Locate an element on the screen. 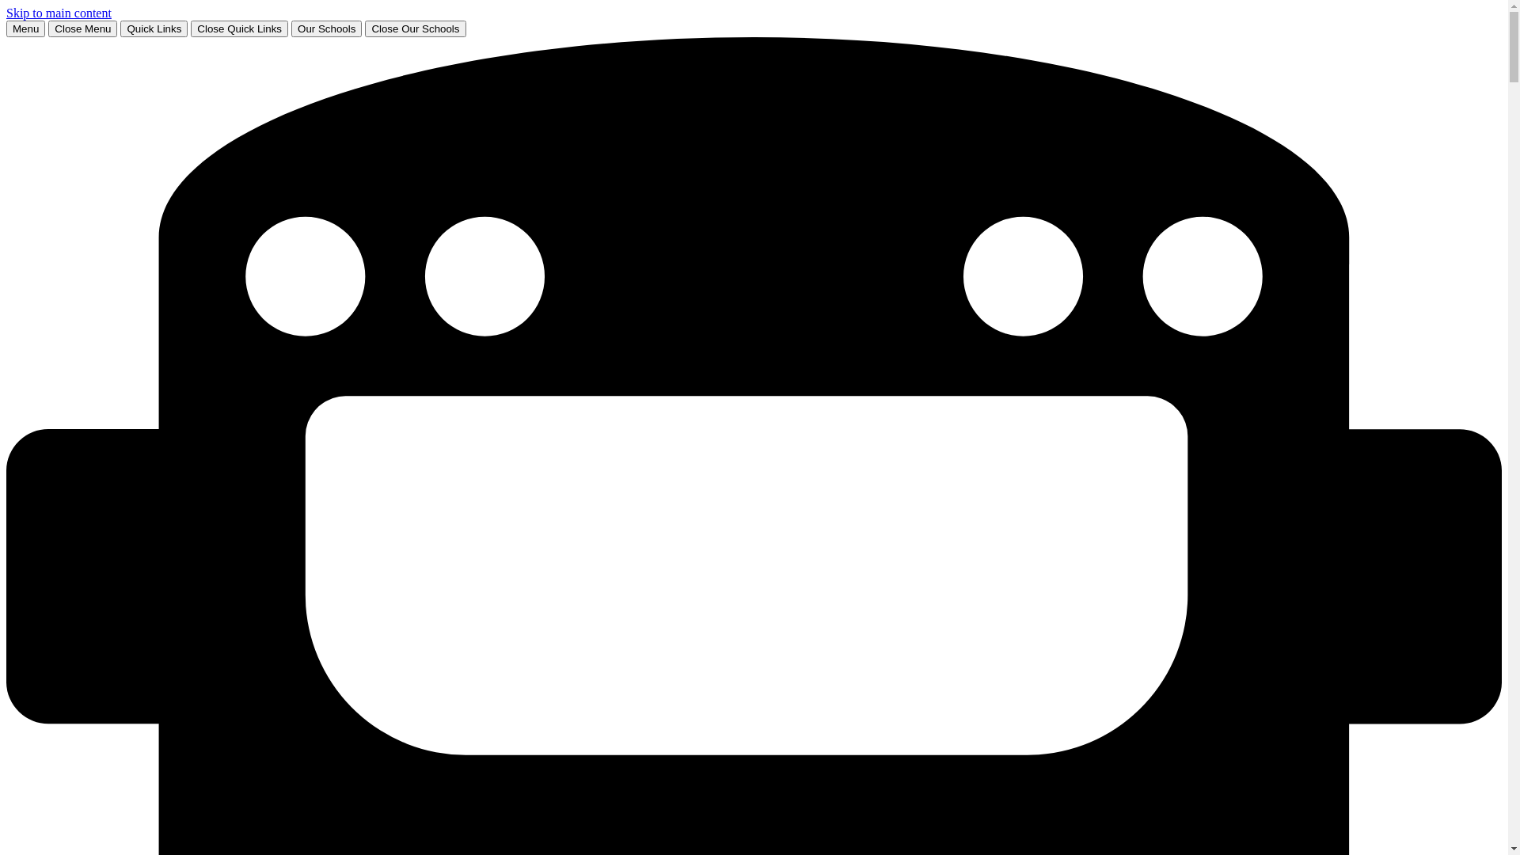 The height and width of the screenshot is (855, 1520). Menu is located at coordinates (25, 28).